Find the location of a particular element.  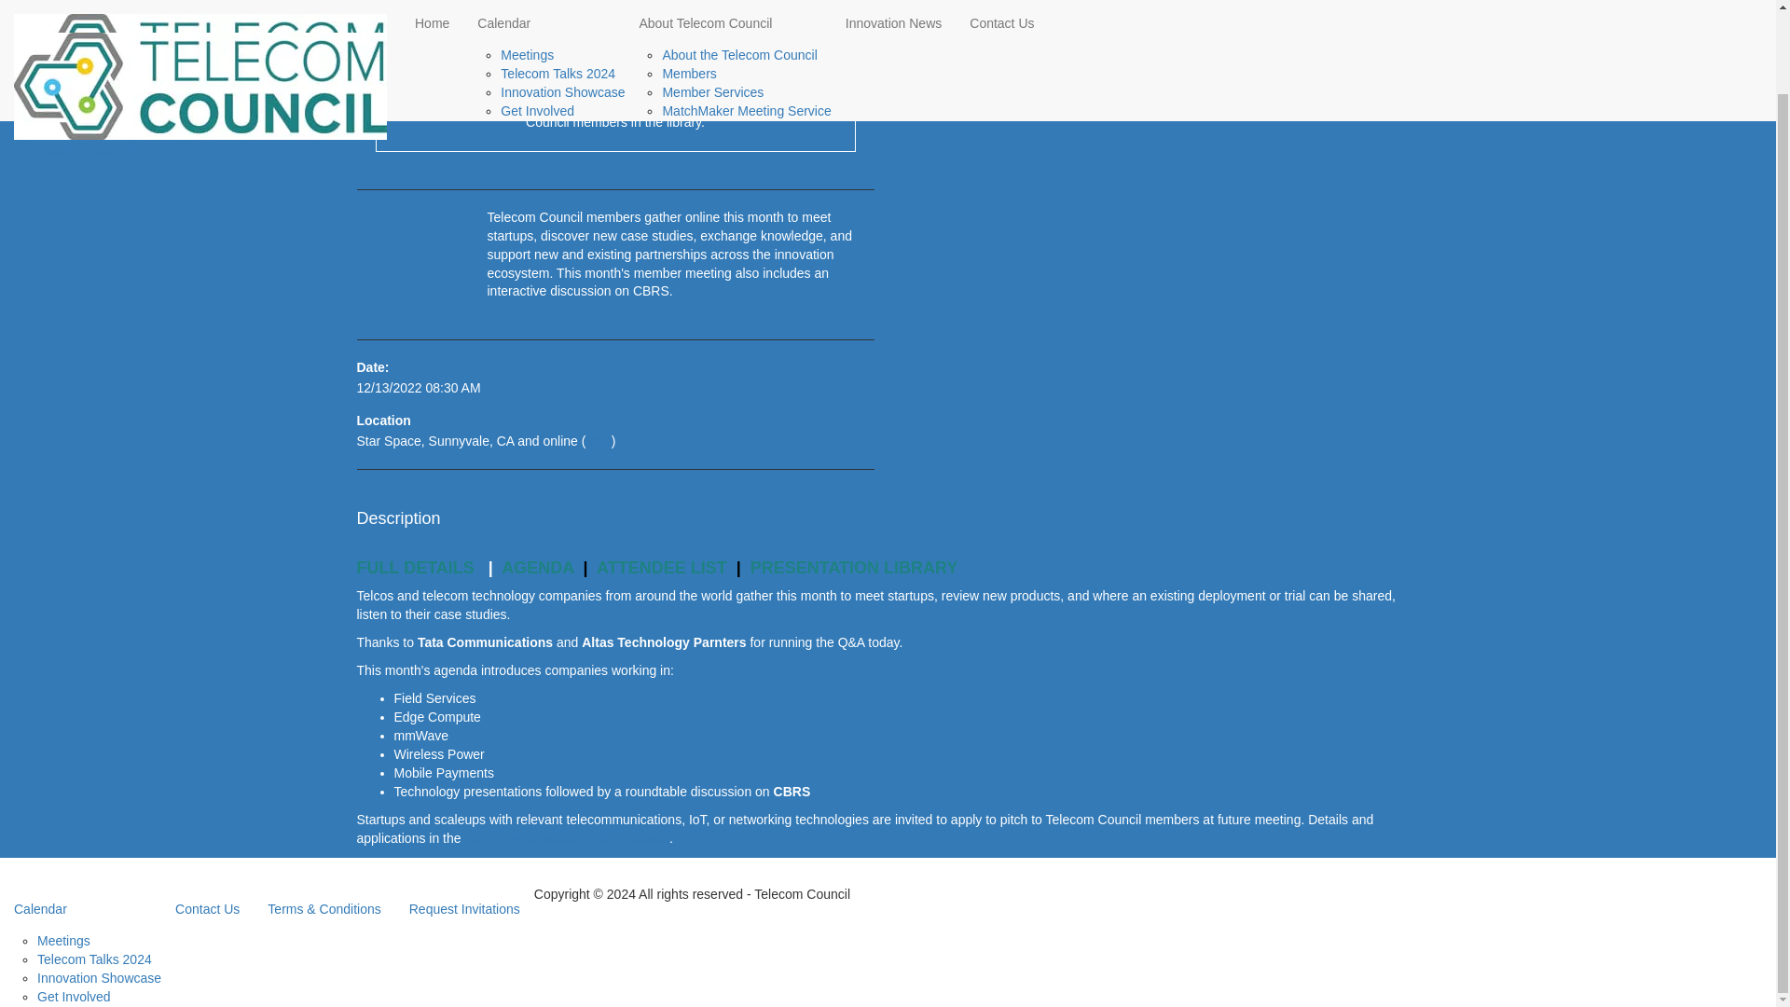

MatchMaker Meeting Service is located at coordinates (746, 21).